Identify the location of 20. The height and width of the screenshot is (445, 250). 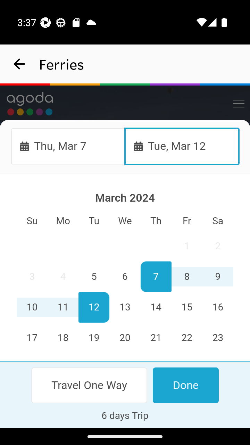
(125, 338).